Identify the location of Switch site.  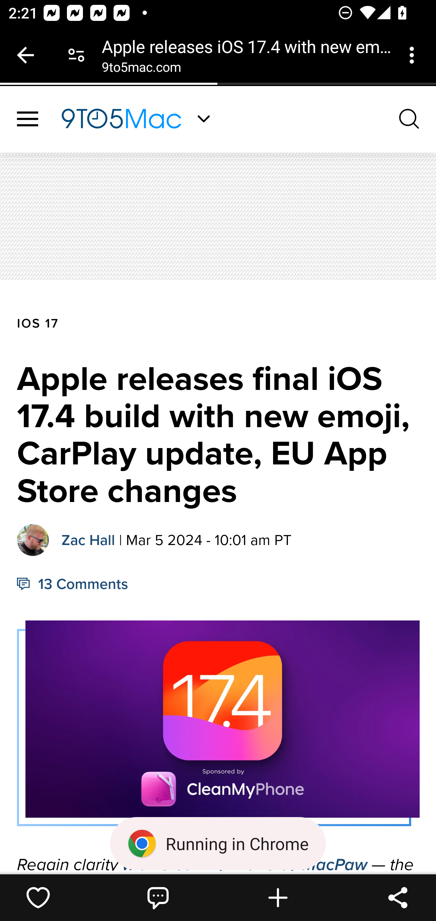
(203, 119).